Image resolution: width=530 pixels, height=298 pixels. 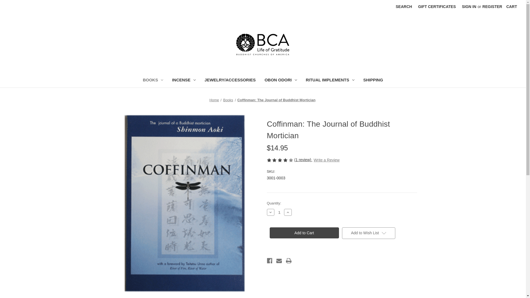 I want to click on Add to Cart, so click(x=304, y=233).